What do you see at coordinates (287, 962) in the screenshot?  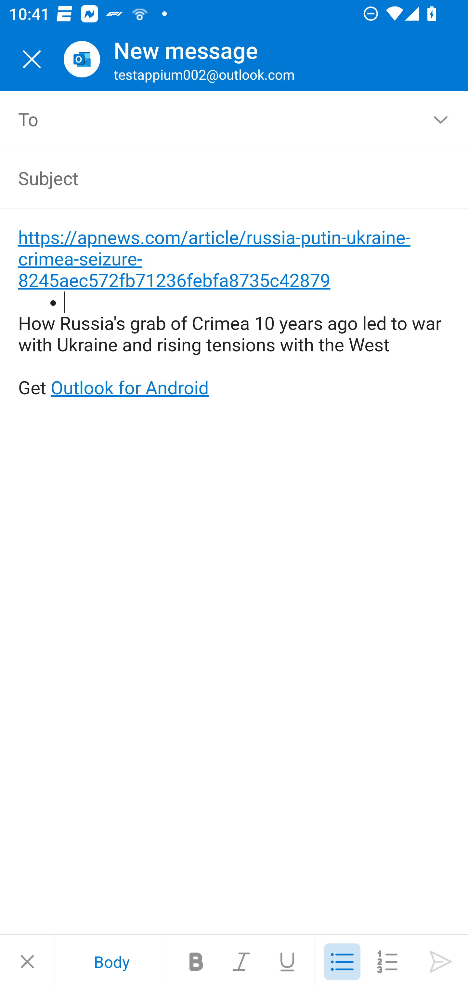 I see `Underline` at bounding box center [287, 962].